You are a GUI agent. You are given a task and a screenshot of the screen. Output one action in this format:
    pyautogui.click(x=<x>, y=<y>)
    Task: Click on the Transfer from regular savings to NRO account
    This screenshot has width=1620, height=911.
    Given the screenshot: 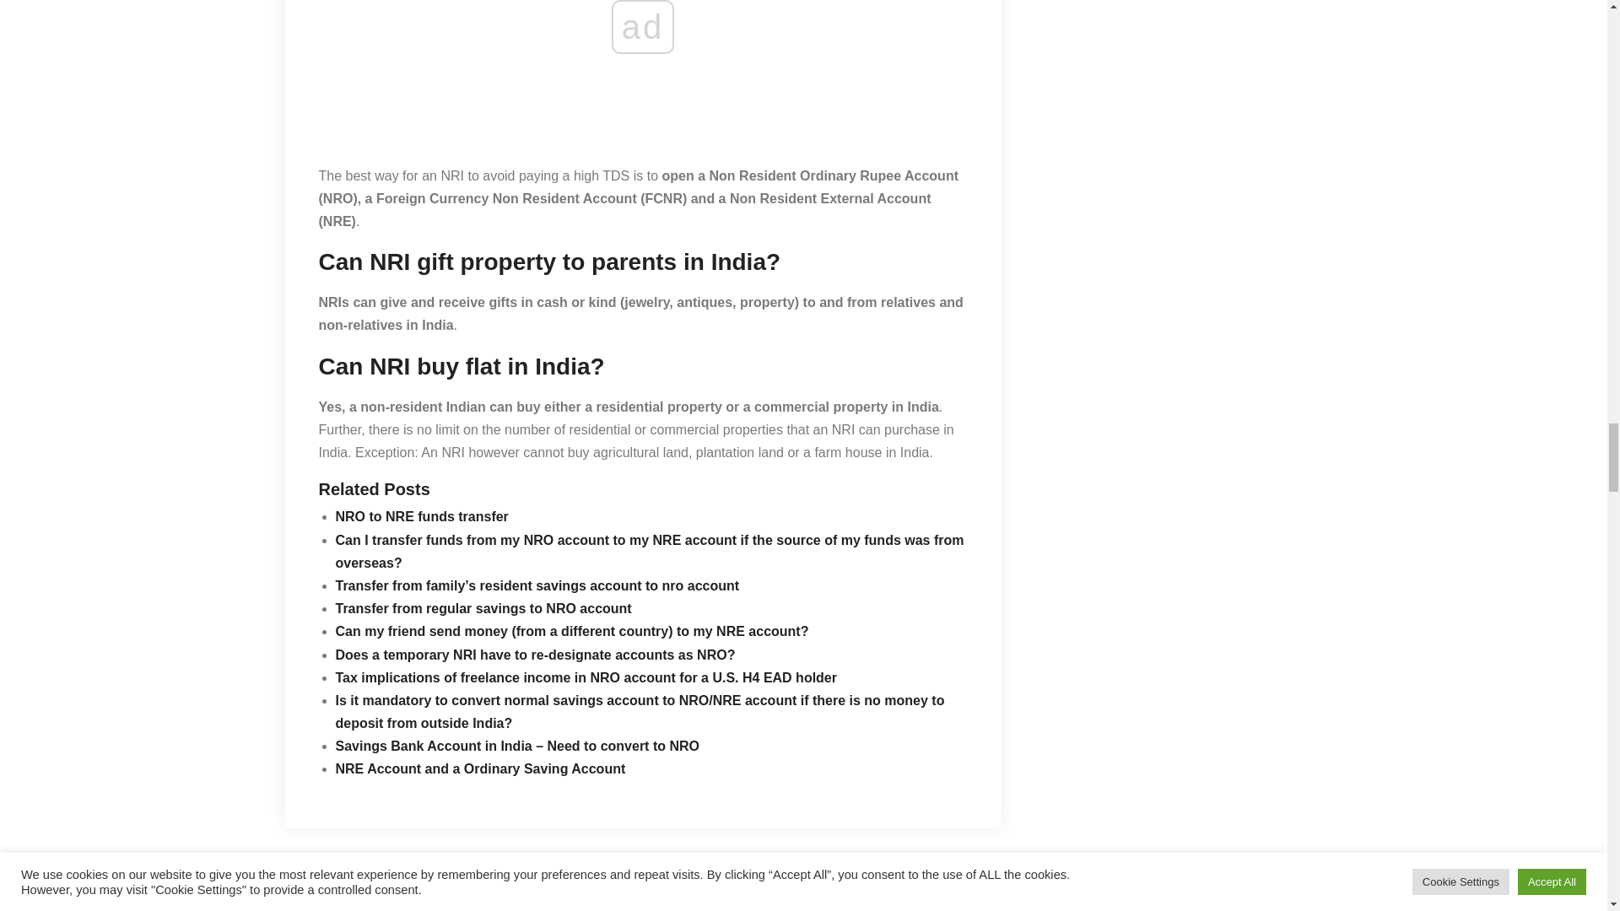 What is the action you would take?
    pyautogui.click(x=483, y=608)
    